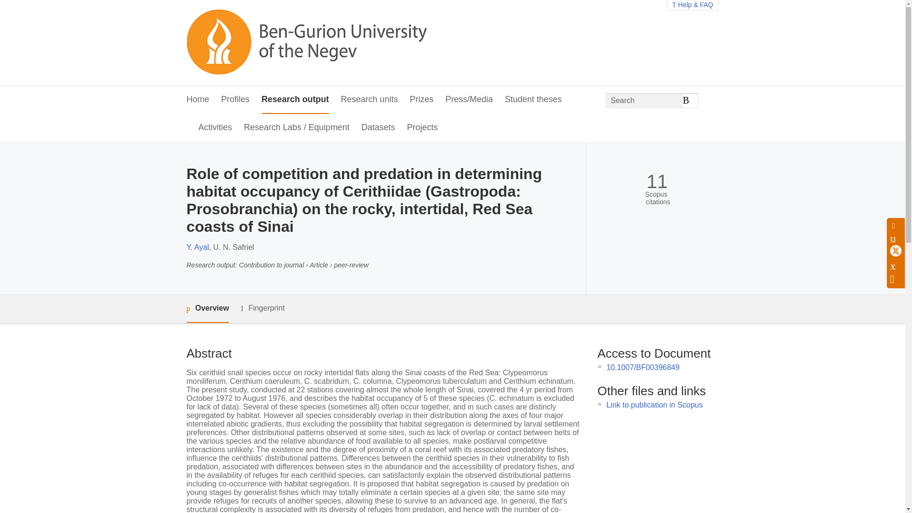 This screenshot has width=912, height=513. What do you see at coordinates (306, 43) in the screenshot?
I see `Ben-Gurion University Research Portal Home` at bounding box center [306, 43].